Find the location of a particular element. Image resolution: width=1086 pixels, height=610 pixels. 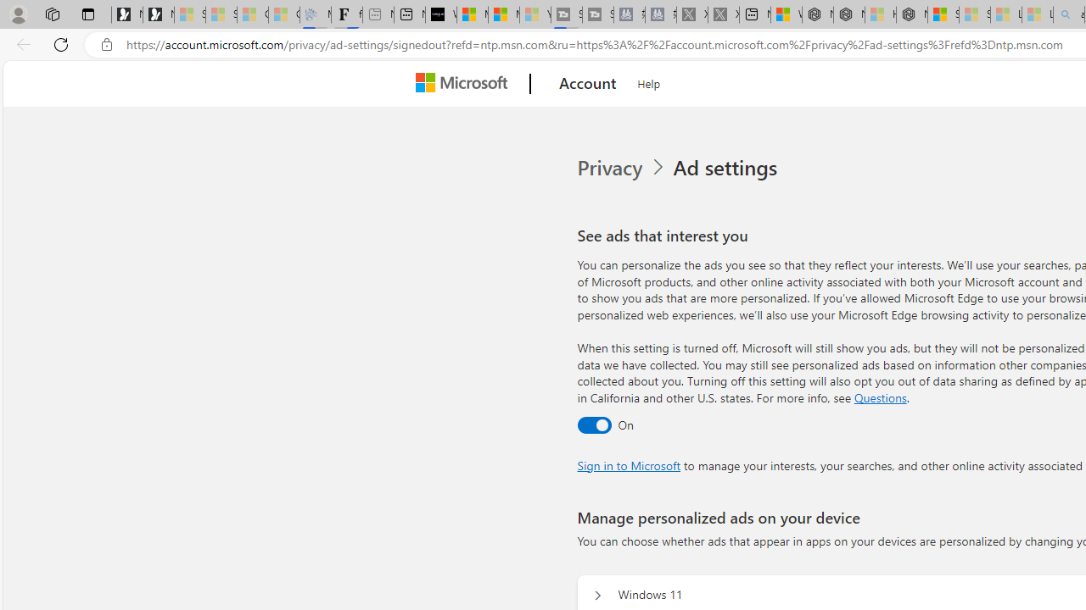

Help is located at coordinates (649, 81).